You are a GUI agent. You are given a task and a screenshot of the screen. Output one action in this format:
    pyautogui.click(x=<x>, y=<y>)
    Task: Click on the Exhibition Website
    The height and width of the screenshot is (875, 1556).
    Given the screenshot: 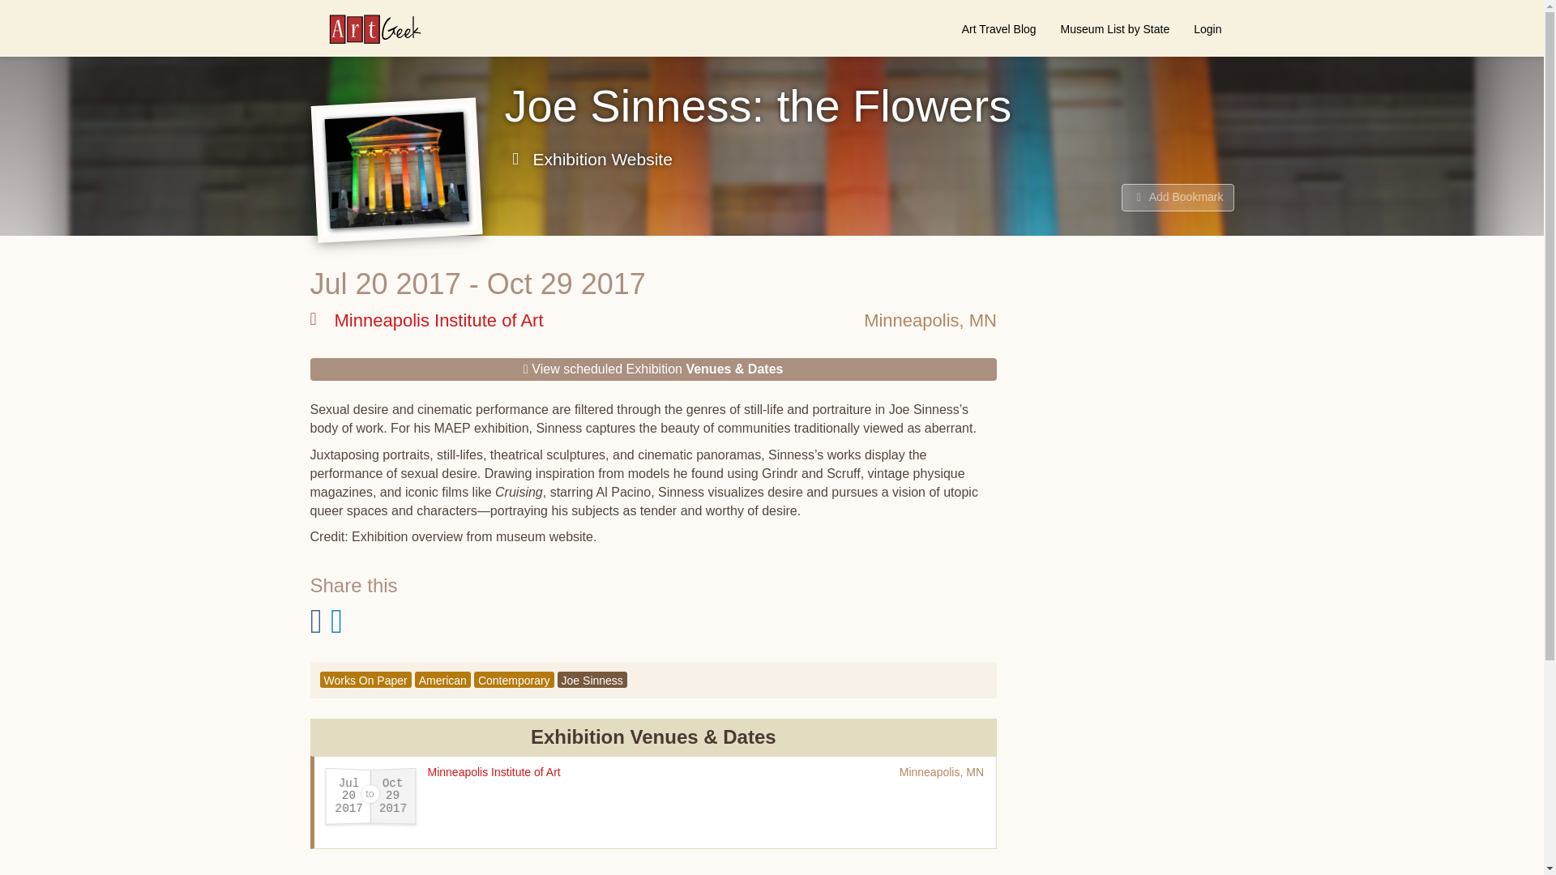 What is the action you would take?
    pyautogui.click(x=588, y=159)
    